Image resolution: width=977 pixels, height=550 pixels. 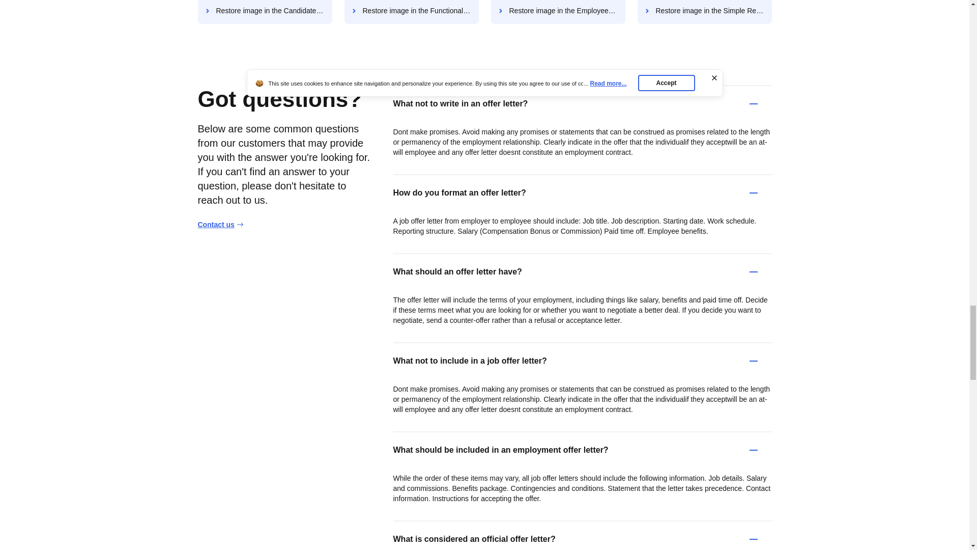 What do you see at coordinates (220, 224) in the screenshot?
I see `Contact us` at bounding box center [220, 224].